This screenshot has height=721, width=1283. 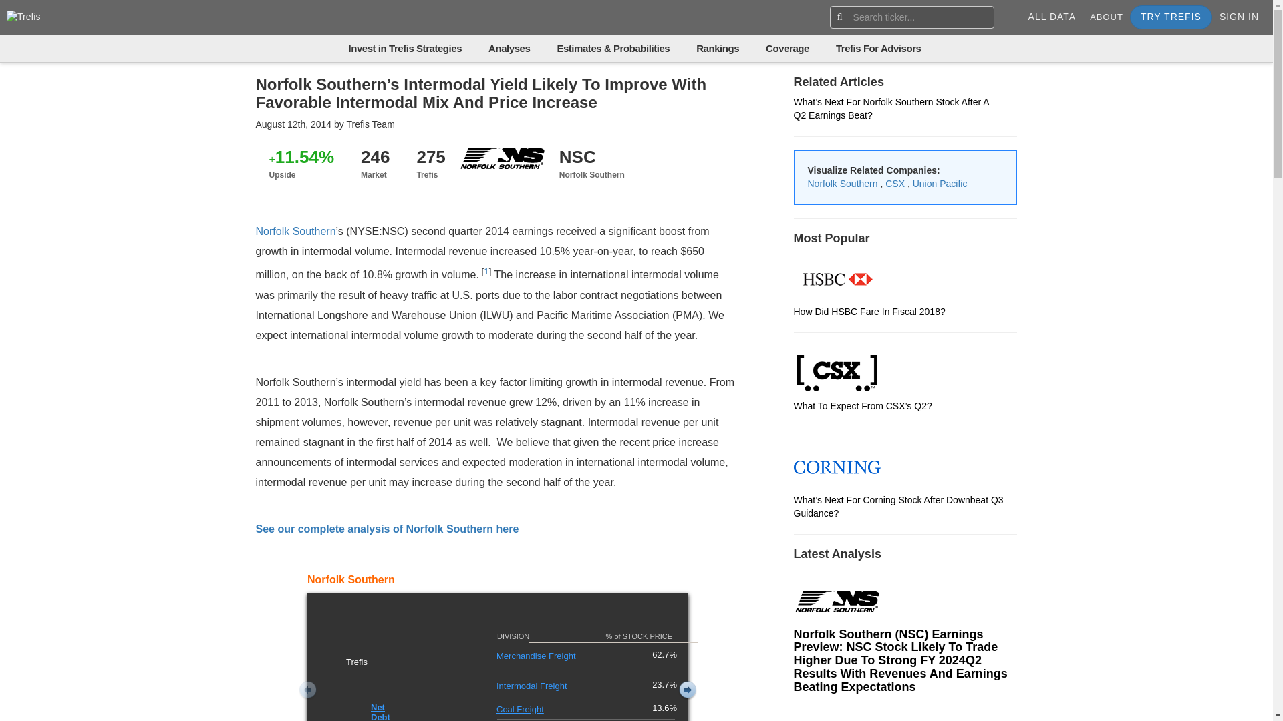 I want to click on See our complete analysis of Norfolk Southern here, so click(x=386, y=529).